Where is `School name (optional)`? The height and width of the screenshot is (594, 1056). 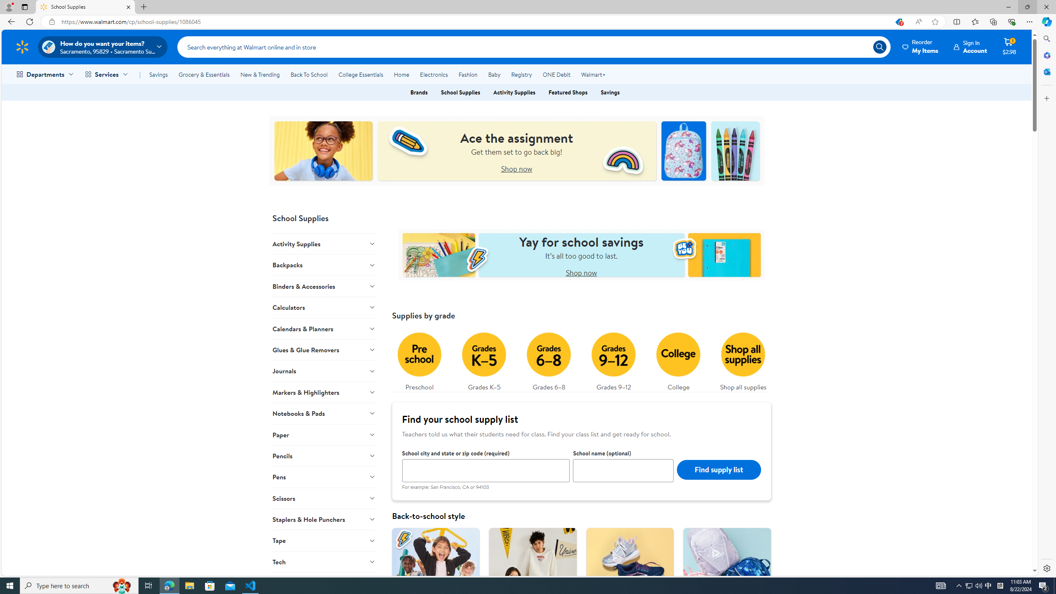 School name (optional) is located at coordinates (624, 470).